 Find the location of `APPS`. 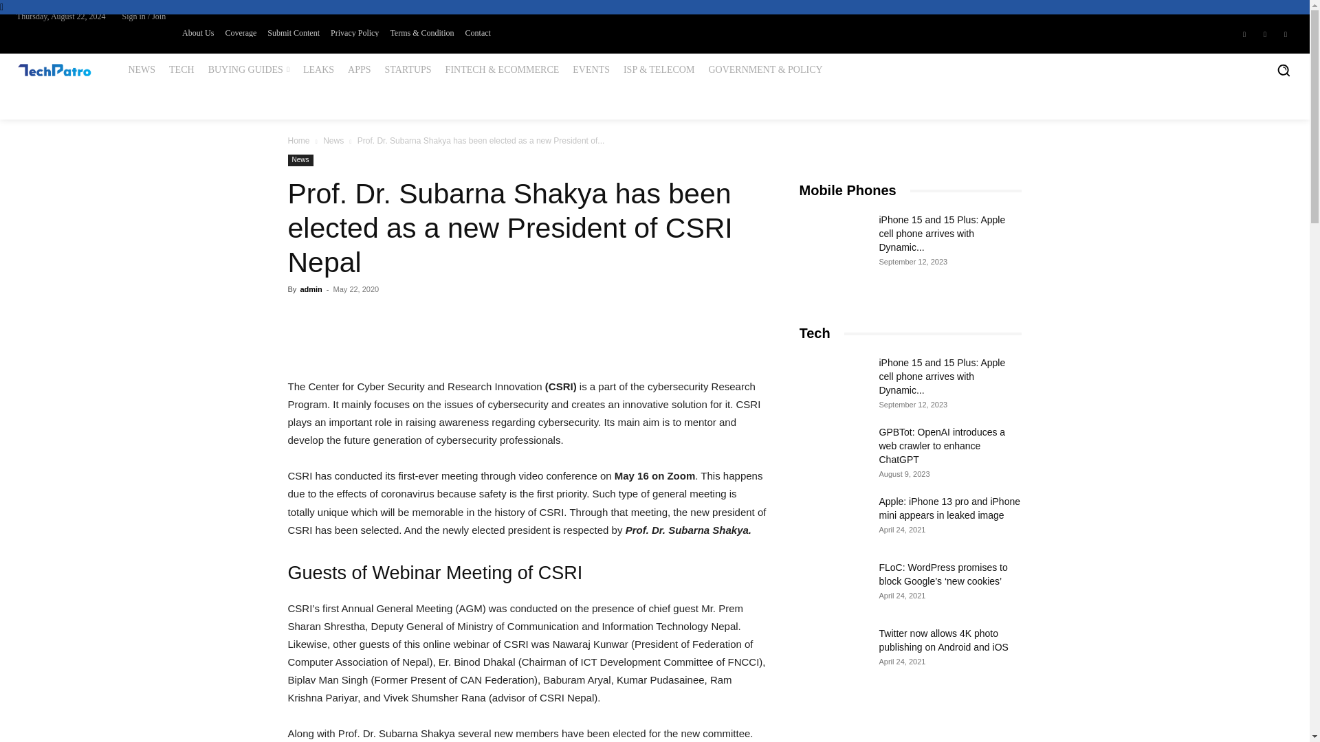

APPS is located at coordinates (359, 70).